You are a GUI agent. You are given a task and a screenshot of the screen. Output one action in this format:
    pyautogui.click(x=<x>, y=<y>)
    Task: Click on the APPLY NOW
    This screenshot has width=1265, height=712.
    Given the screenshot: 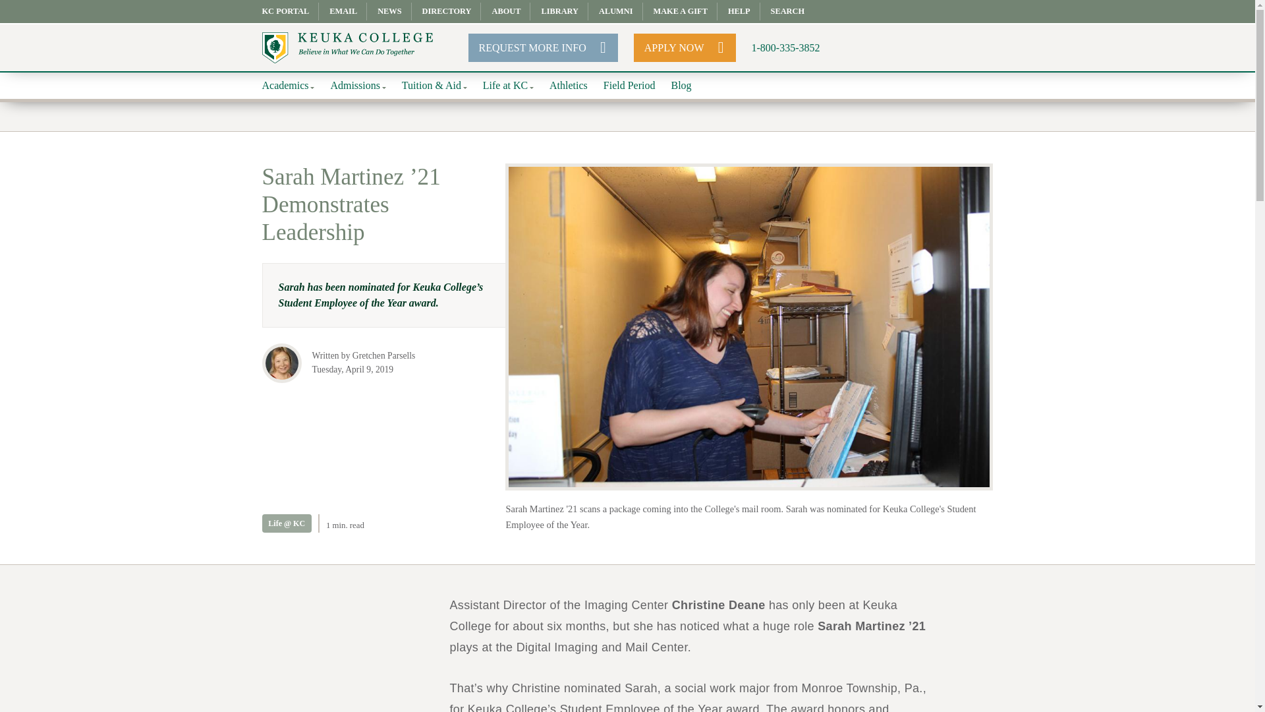 What is the action you would take?
    pyautogui.click(x=685, y=47)
    